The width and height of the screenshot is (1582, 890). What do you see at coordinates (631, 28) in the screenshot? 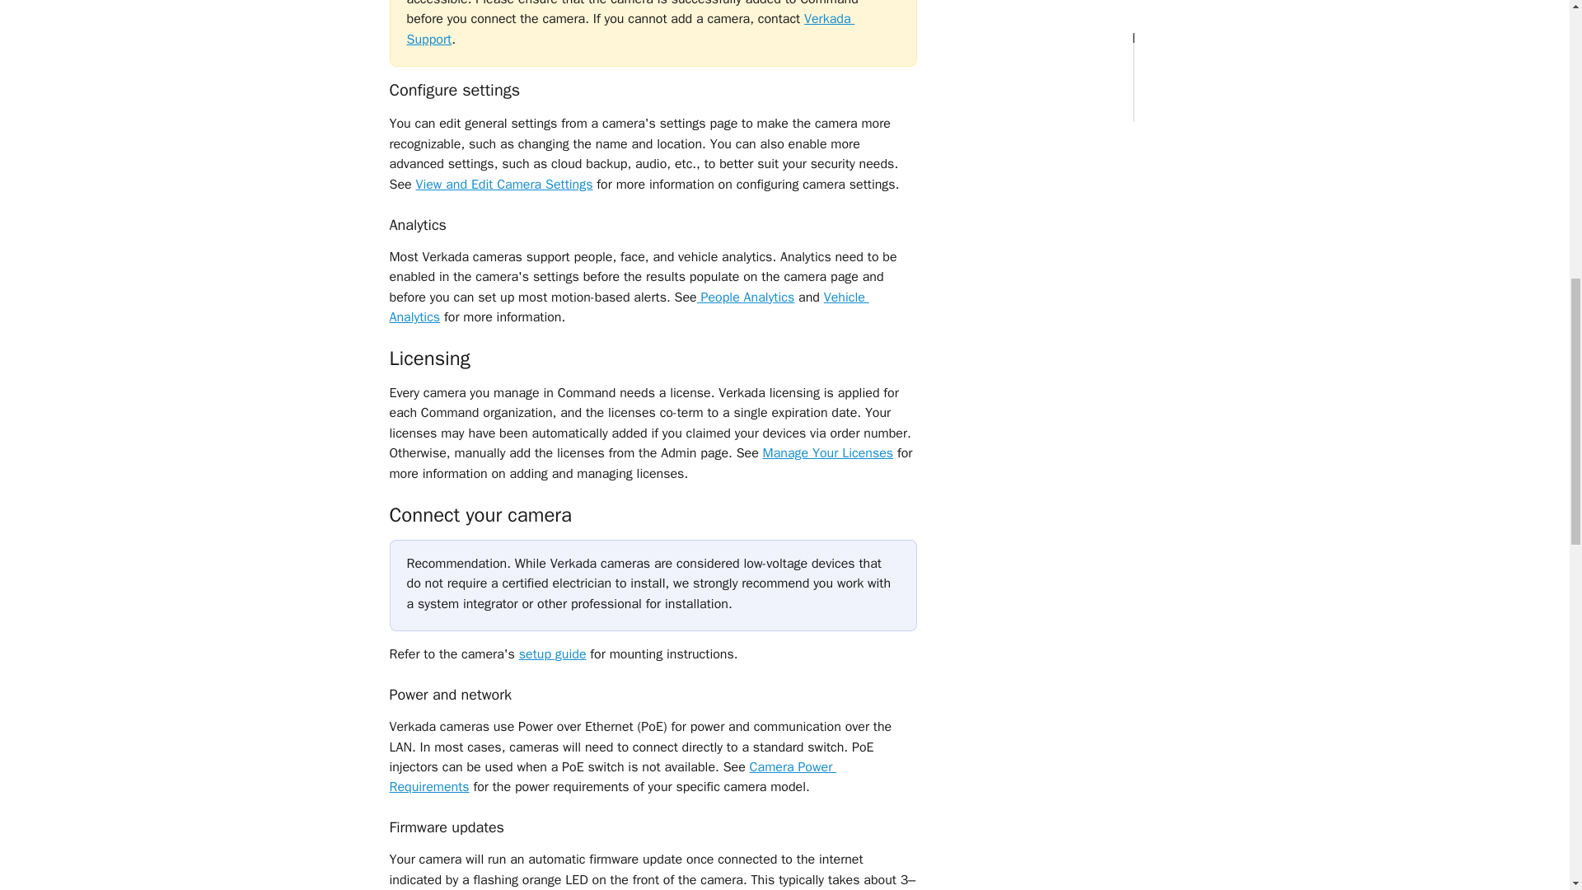
I see `Verkada Support` at bounding box center [631, 28].